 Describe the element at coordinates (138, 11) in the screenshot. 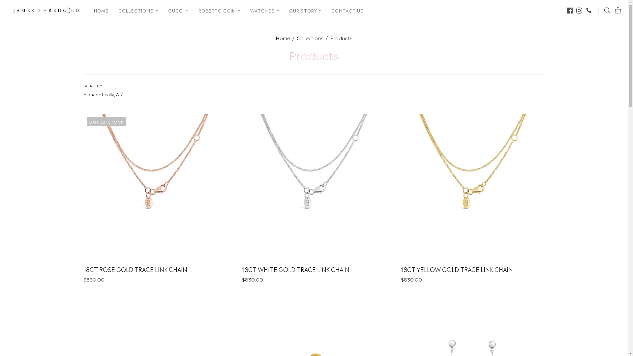

I see `COLLECTIONS` at that location.